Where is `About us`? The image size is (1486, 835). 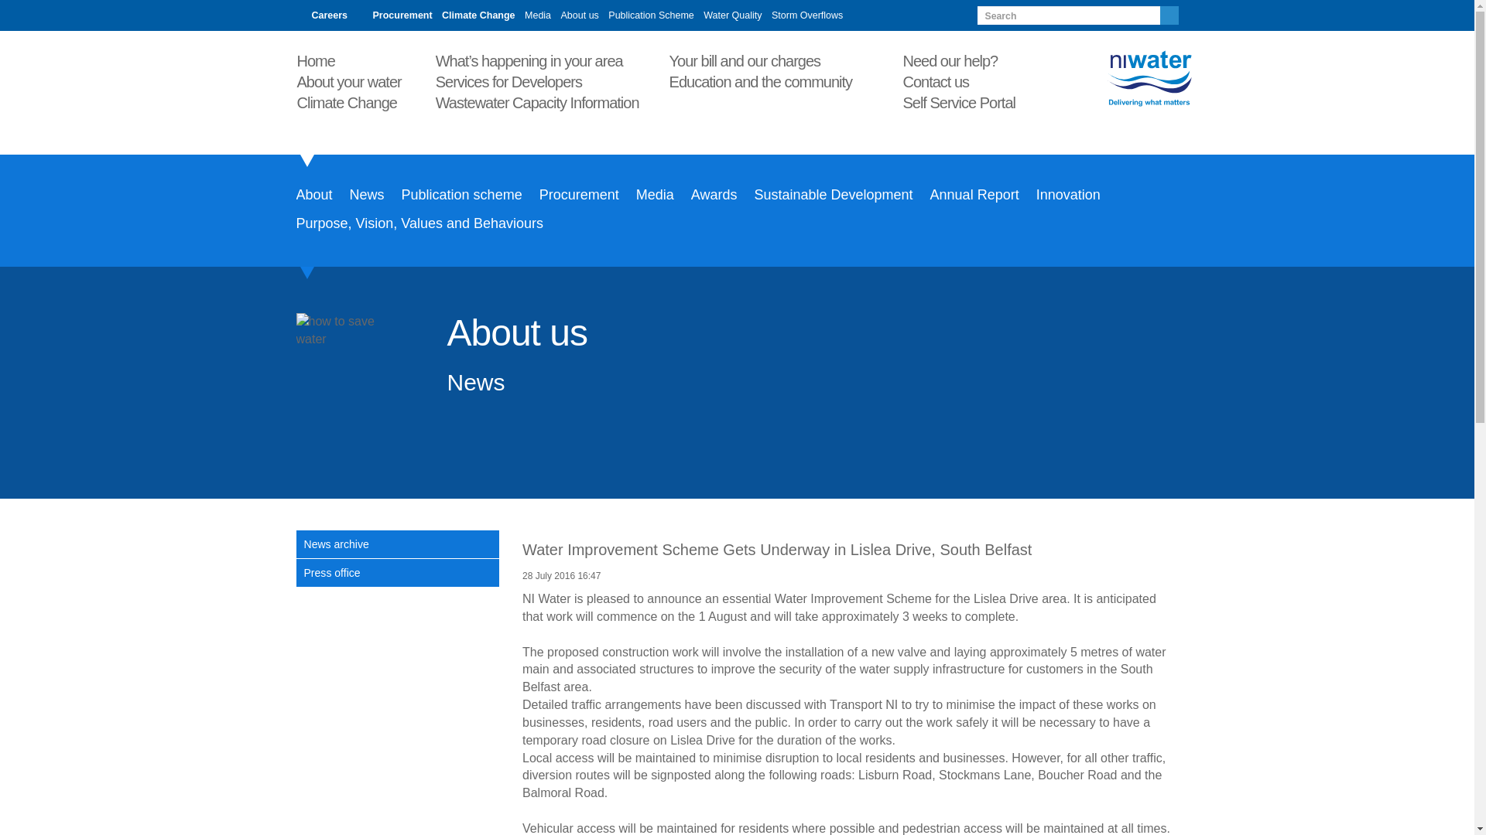
About us is located at coordinates (580, 15).